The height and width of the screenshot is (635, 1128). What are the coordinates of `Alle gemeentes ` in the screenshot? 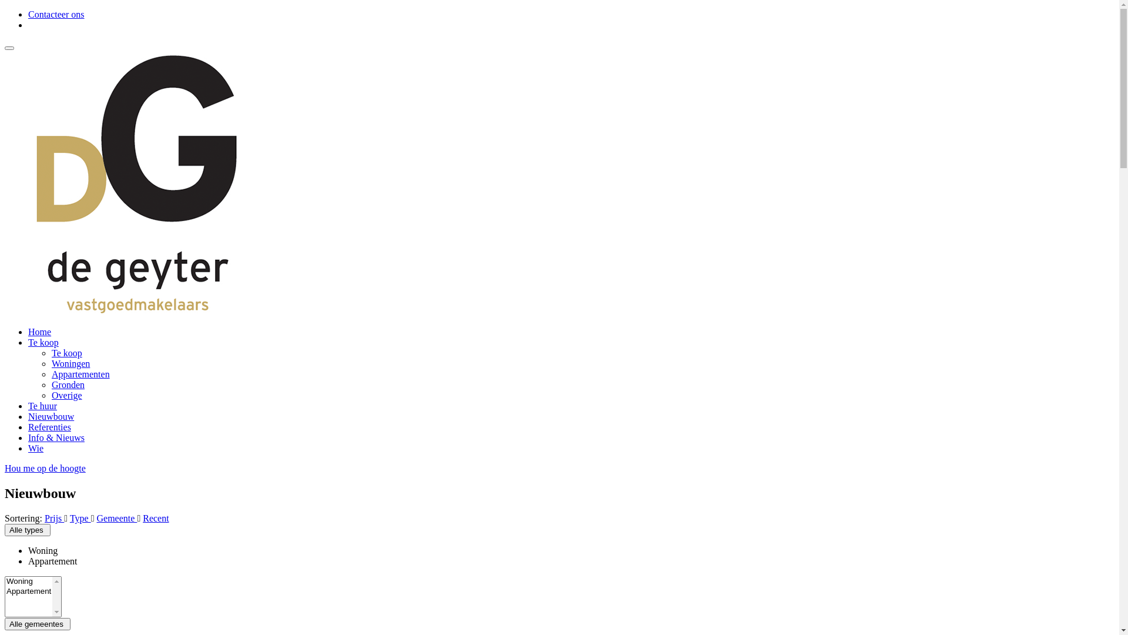 It's located at (38, 624).